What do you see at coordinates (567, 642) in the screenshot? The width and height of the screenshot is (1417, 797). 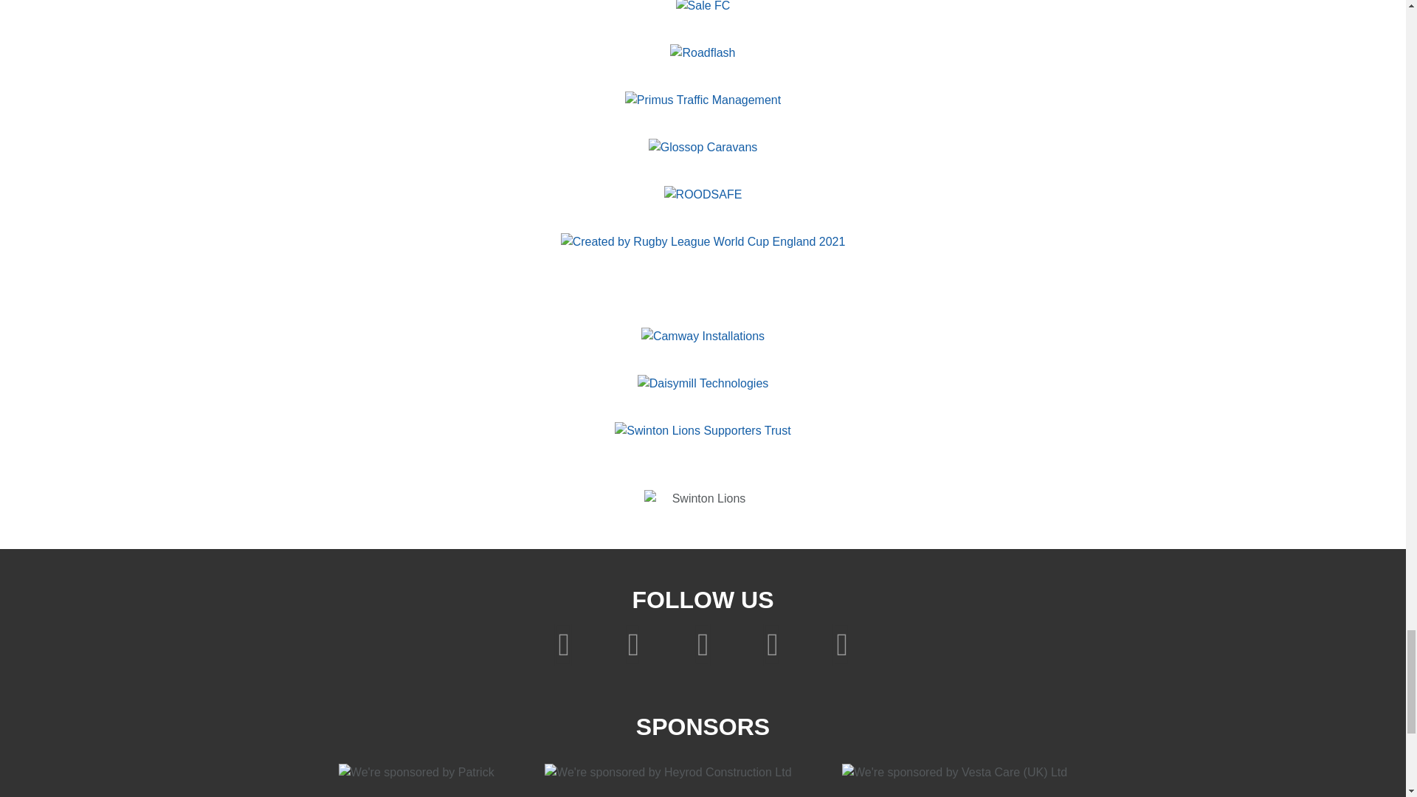 I see `Like on Facebook` at bounding box center [567, 642].